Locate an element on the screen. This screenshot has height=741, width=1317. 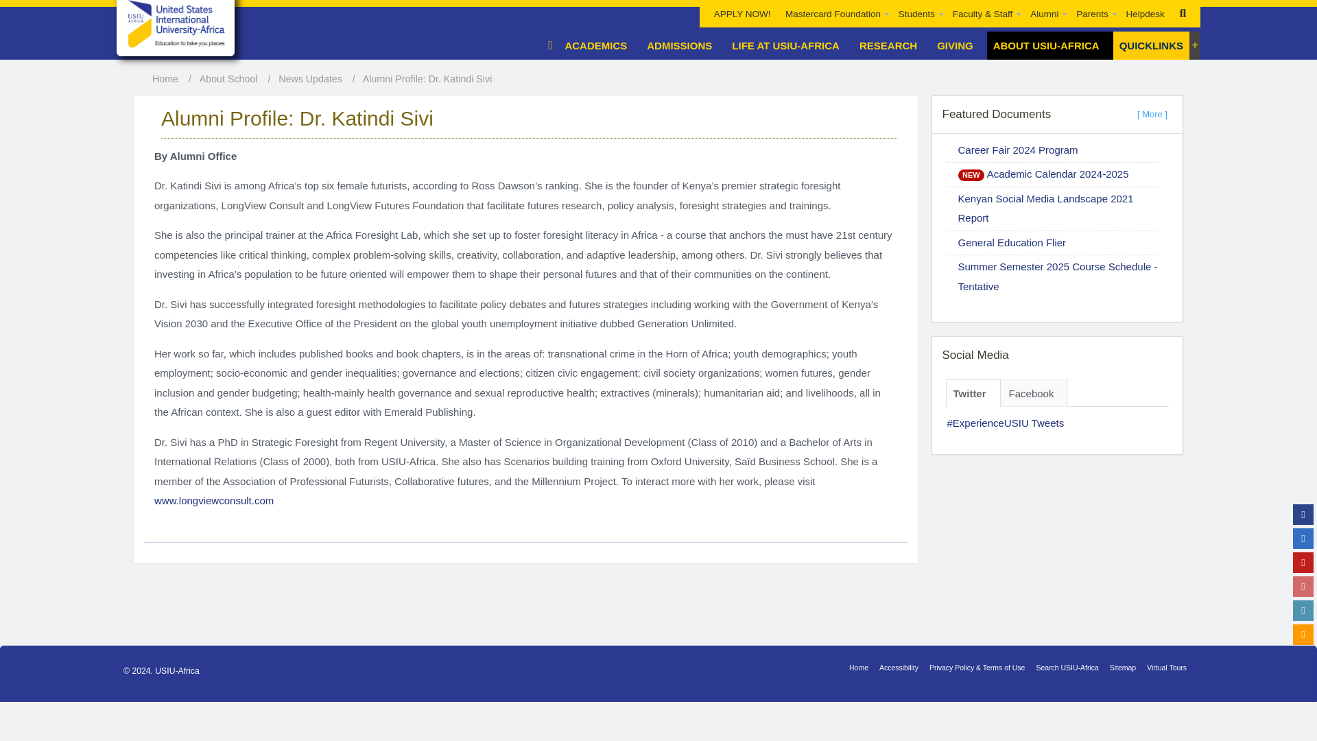
X is located at coordinates (1303, 539).